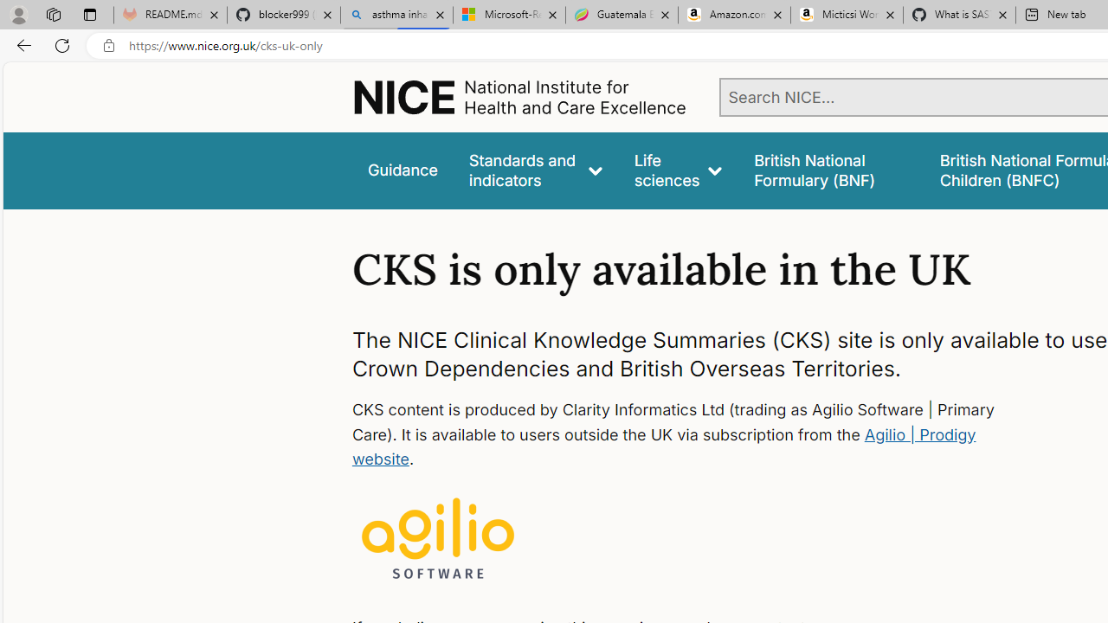 This screenshot has height=623, width=1108. I want to click on Tab actions menu, so click(90, 14).